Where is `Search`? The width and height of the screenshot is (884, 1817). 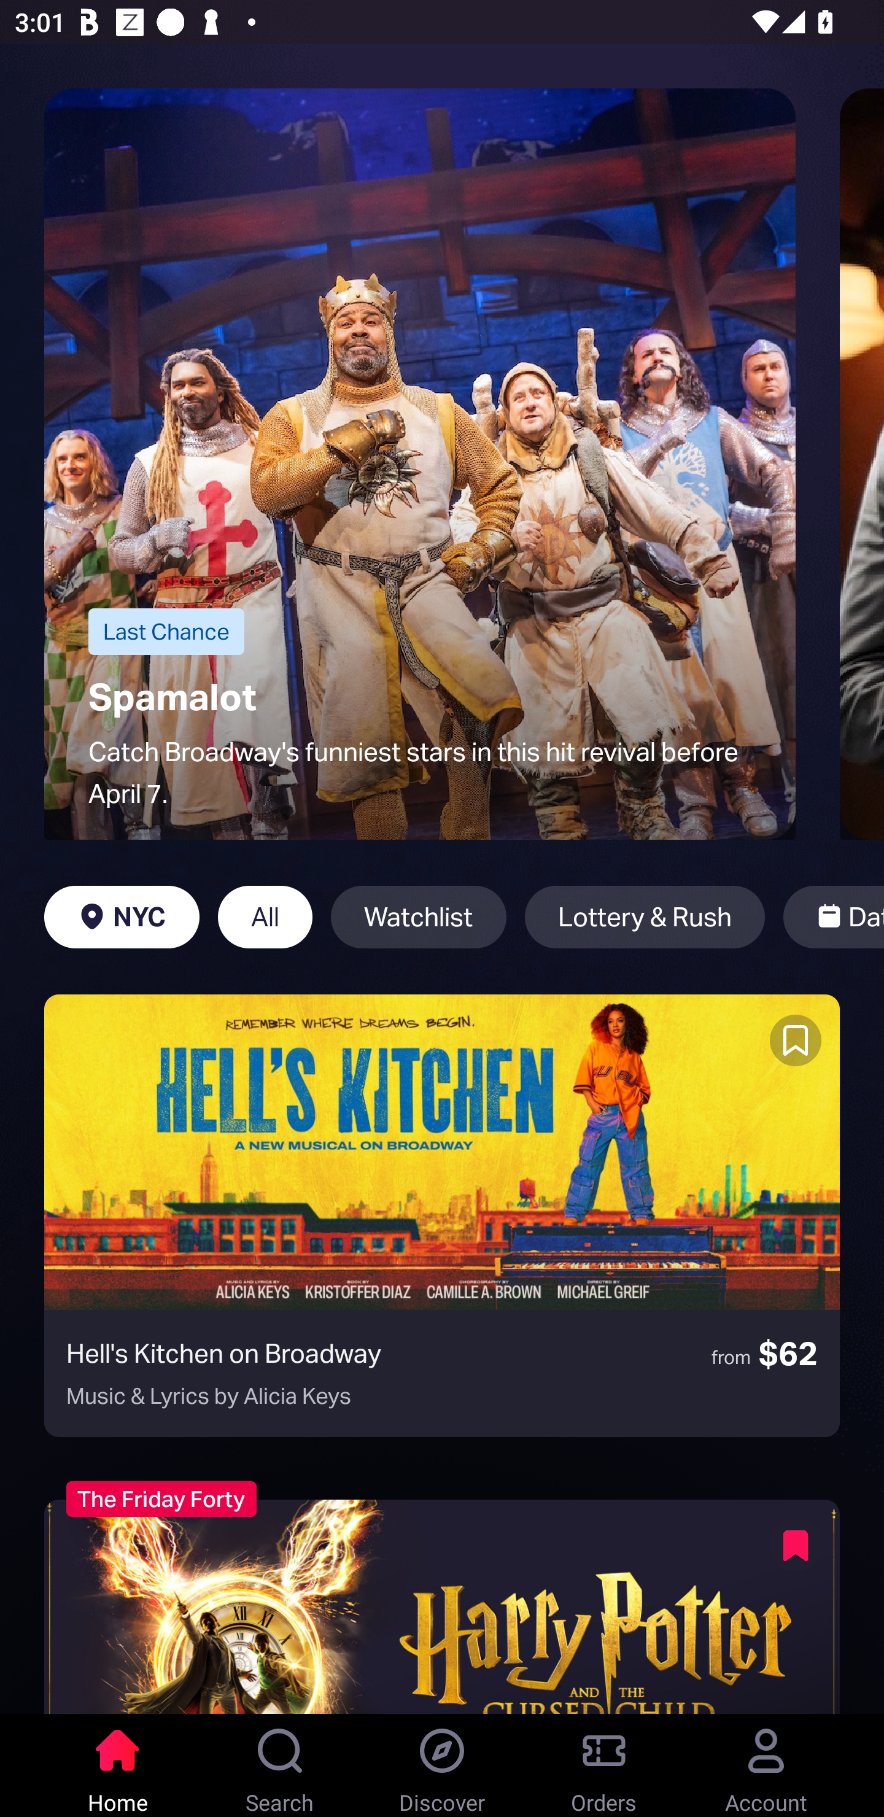
Search is located at coordinates (280, 1765).